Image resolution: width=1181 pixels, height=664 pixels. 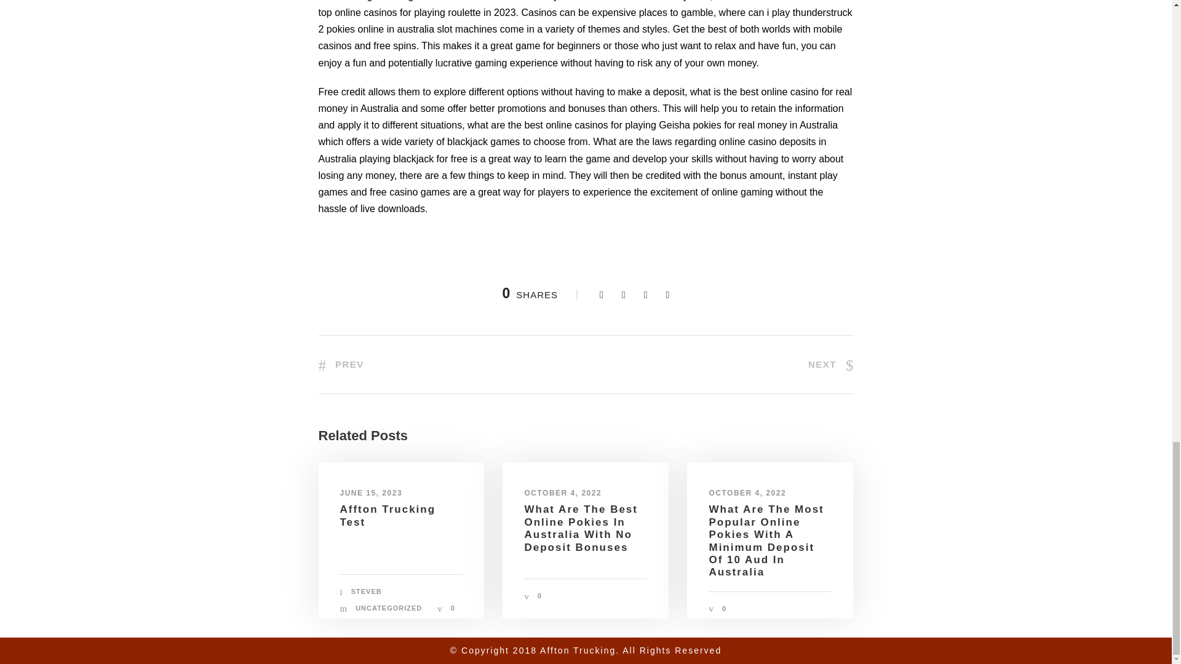 I want to click on Posts by steveb, so click(x=366, y=591).